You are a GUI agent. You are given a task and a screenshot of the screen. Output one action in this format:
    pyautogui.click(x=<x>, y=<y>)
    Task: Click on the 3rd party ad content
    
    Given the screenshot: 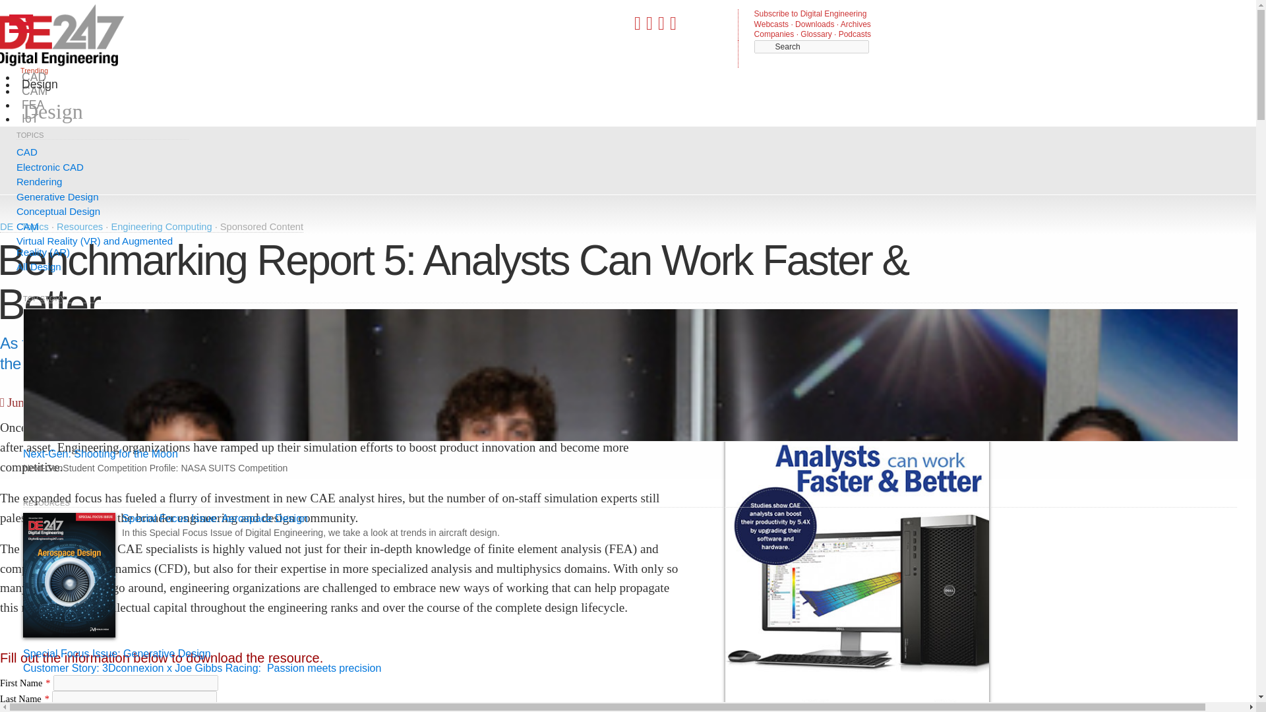 What is the action you would take?
    pyautogui.click(x=497, y=158)
    